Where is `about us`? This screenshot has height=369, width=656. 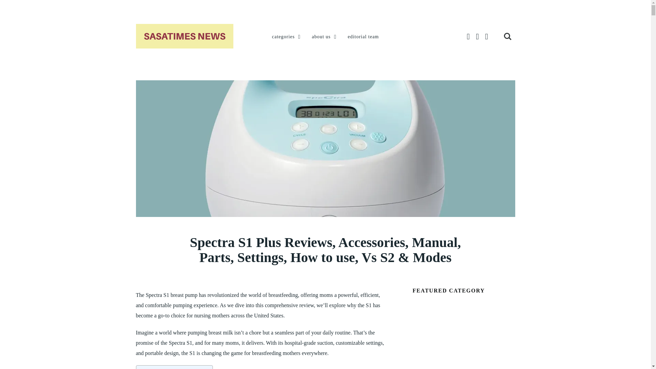
about us is located at coordinates (325, 37).